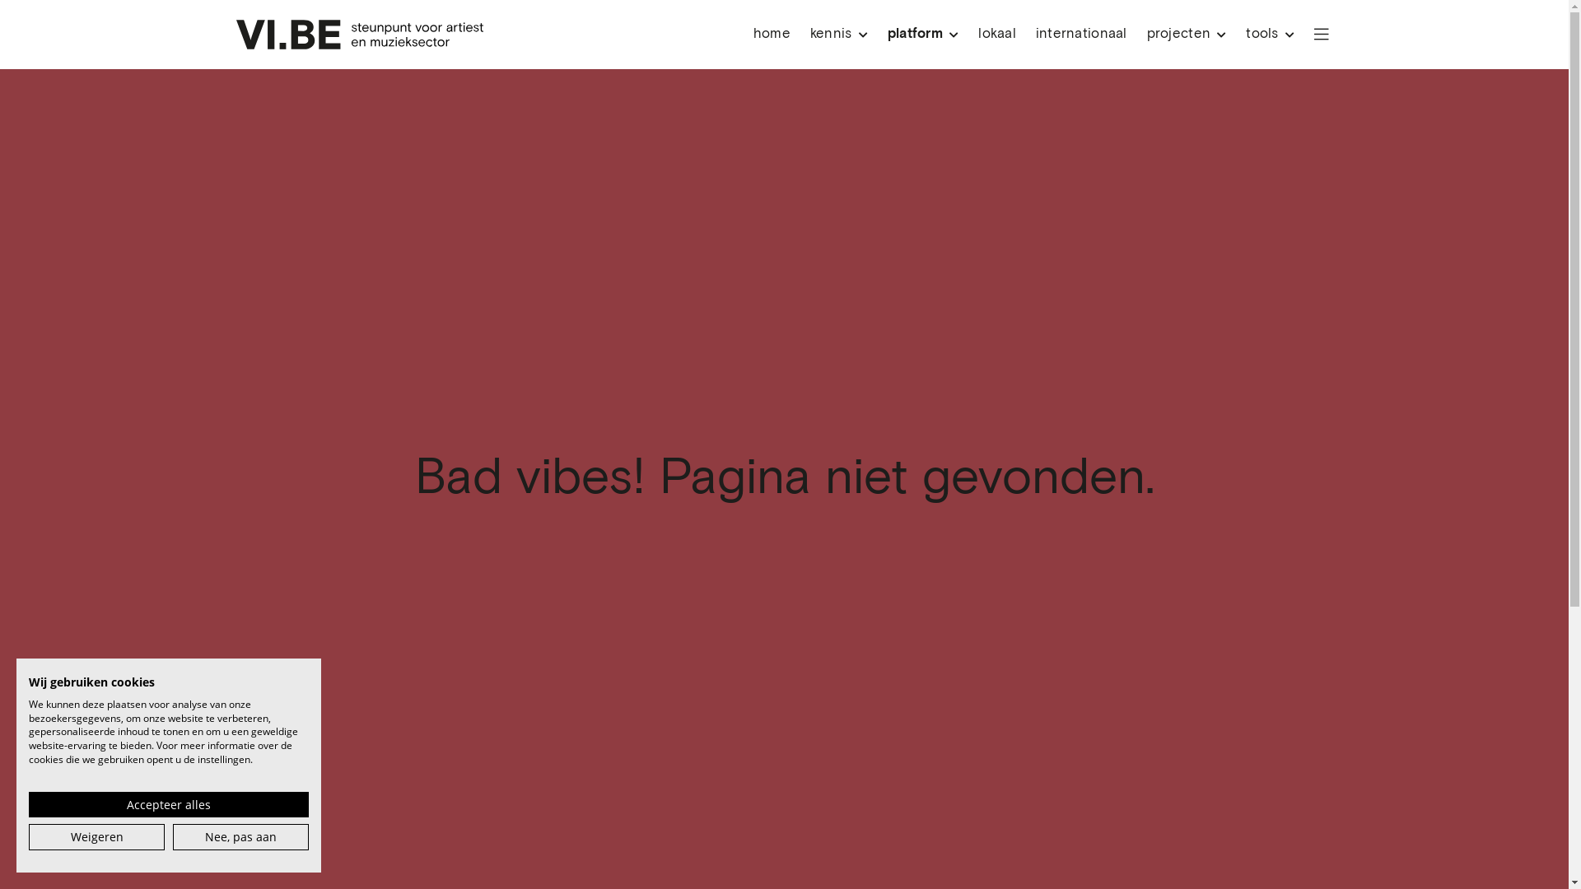 The height and width of the screenshot is (889, 1581). What do you see at coordinates (169, 805) in the screenshot?
I see `Accepteer alles` at bounding box center [169, 805].